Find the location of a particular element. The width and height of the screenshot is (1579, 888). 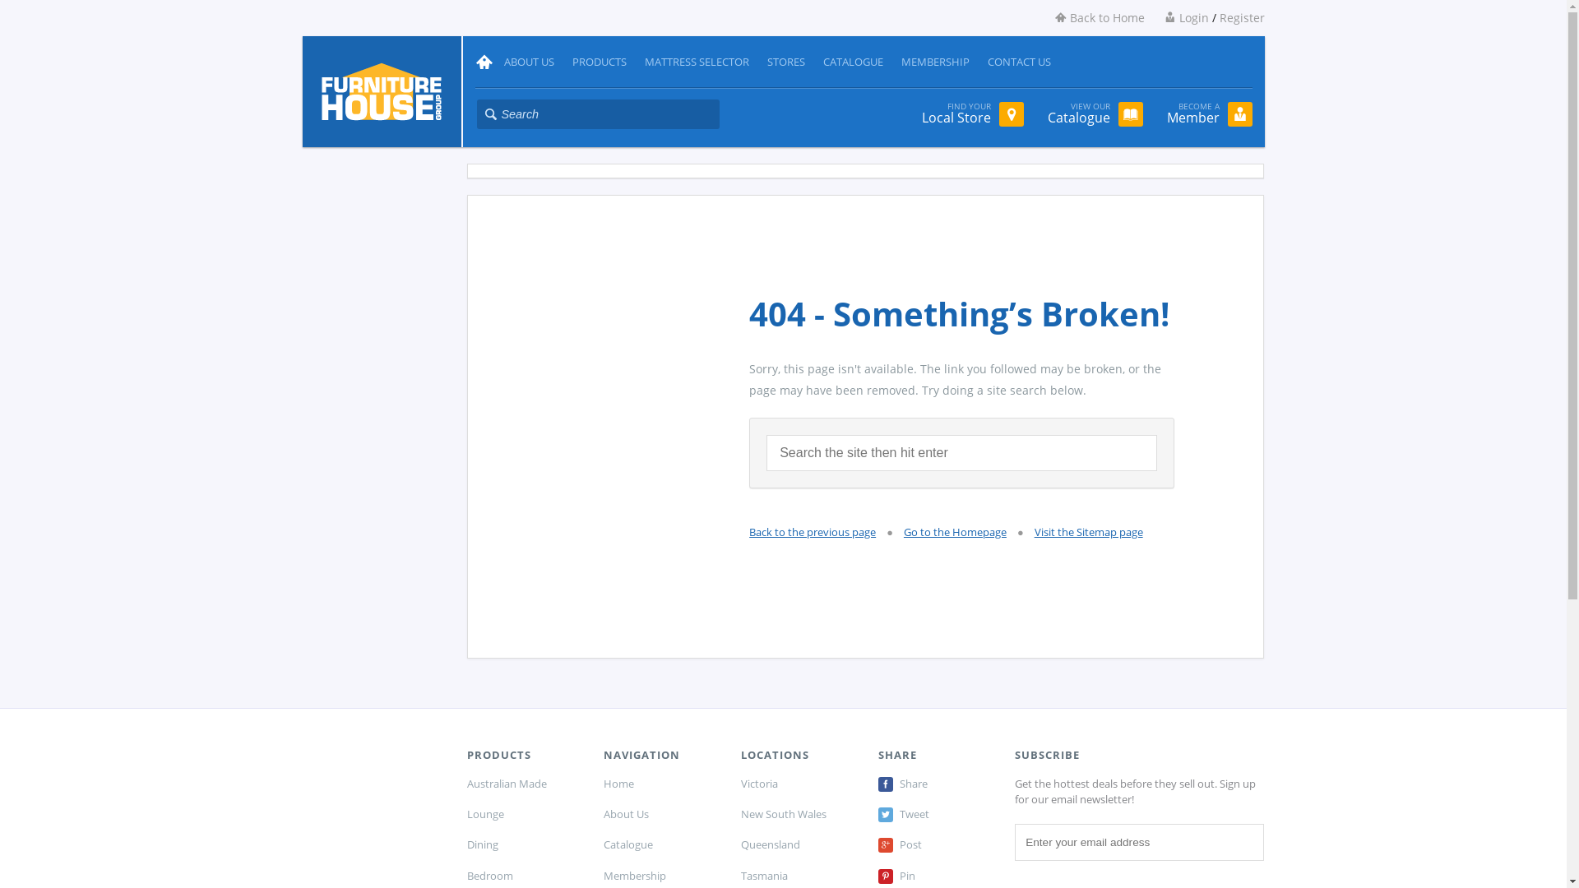

ABOUT US is located at coordinates (530, 62).